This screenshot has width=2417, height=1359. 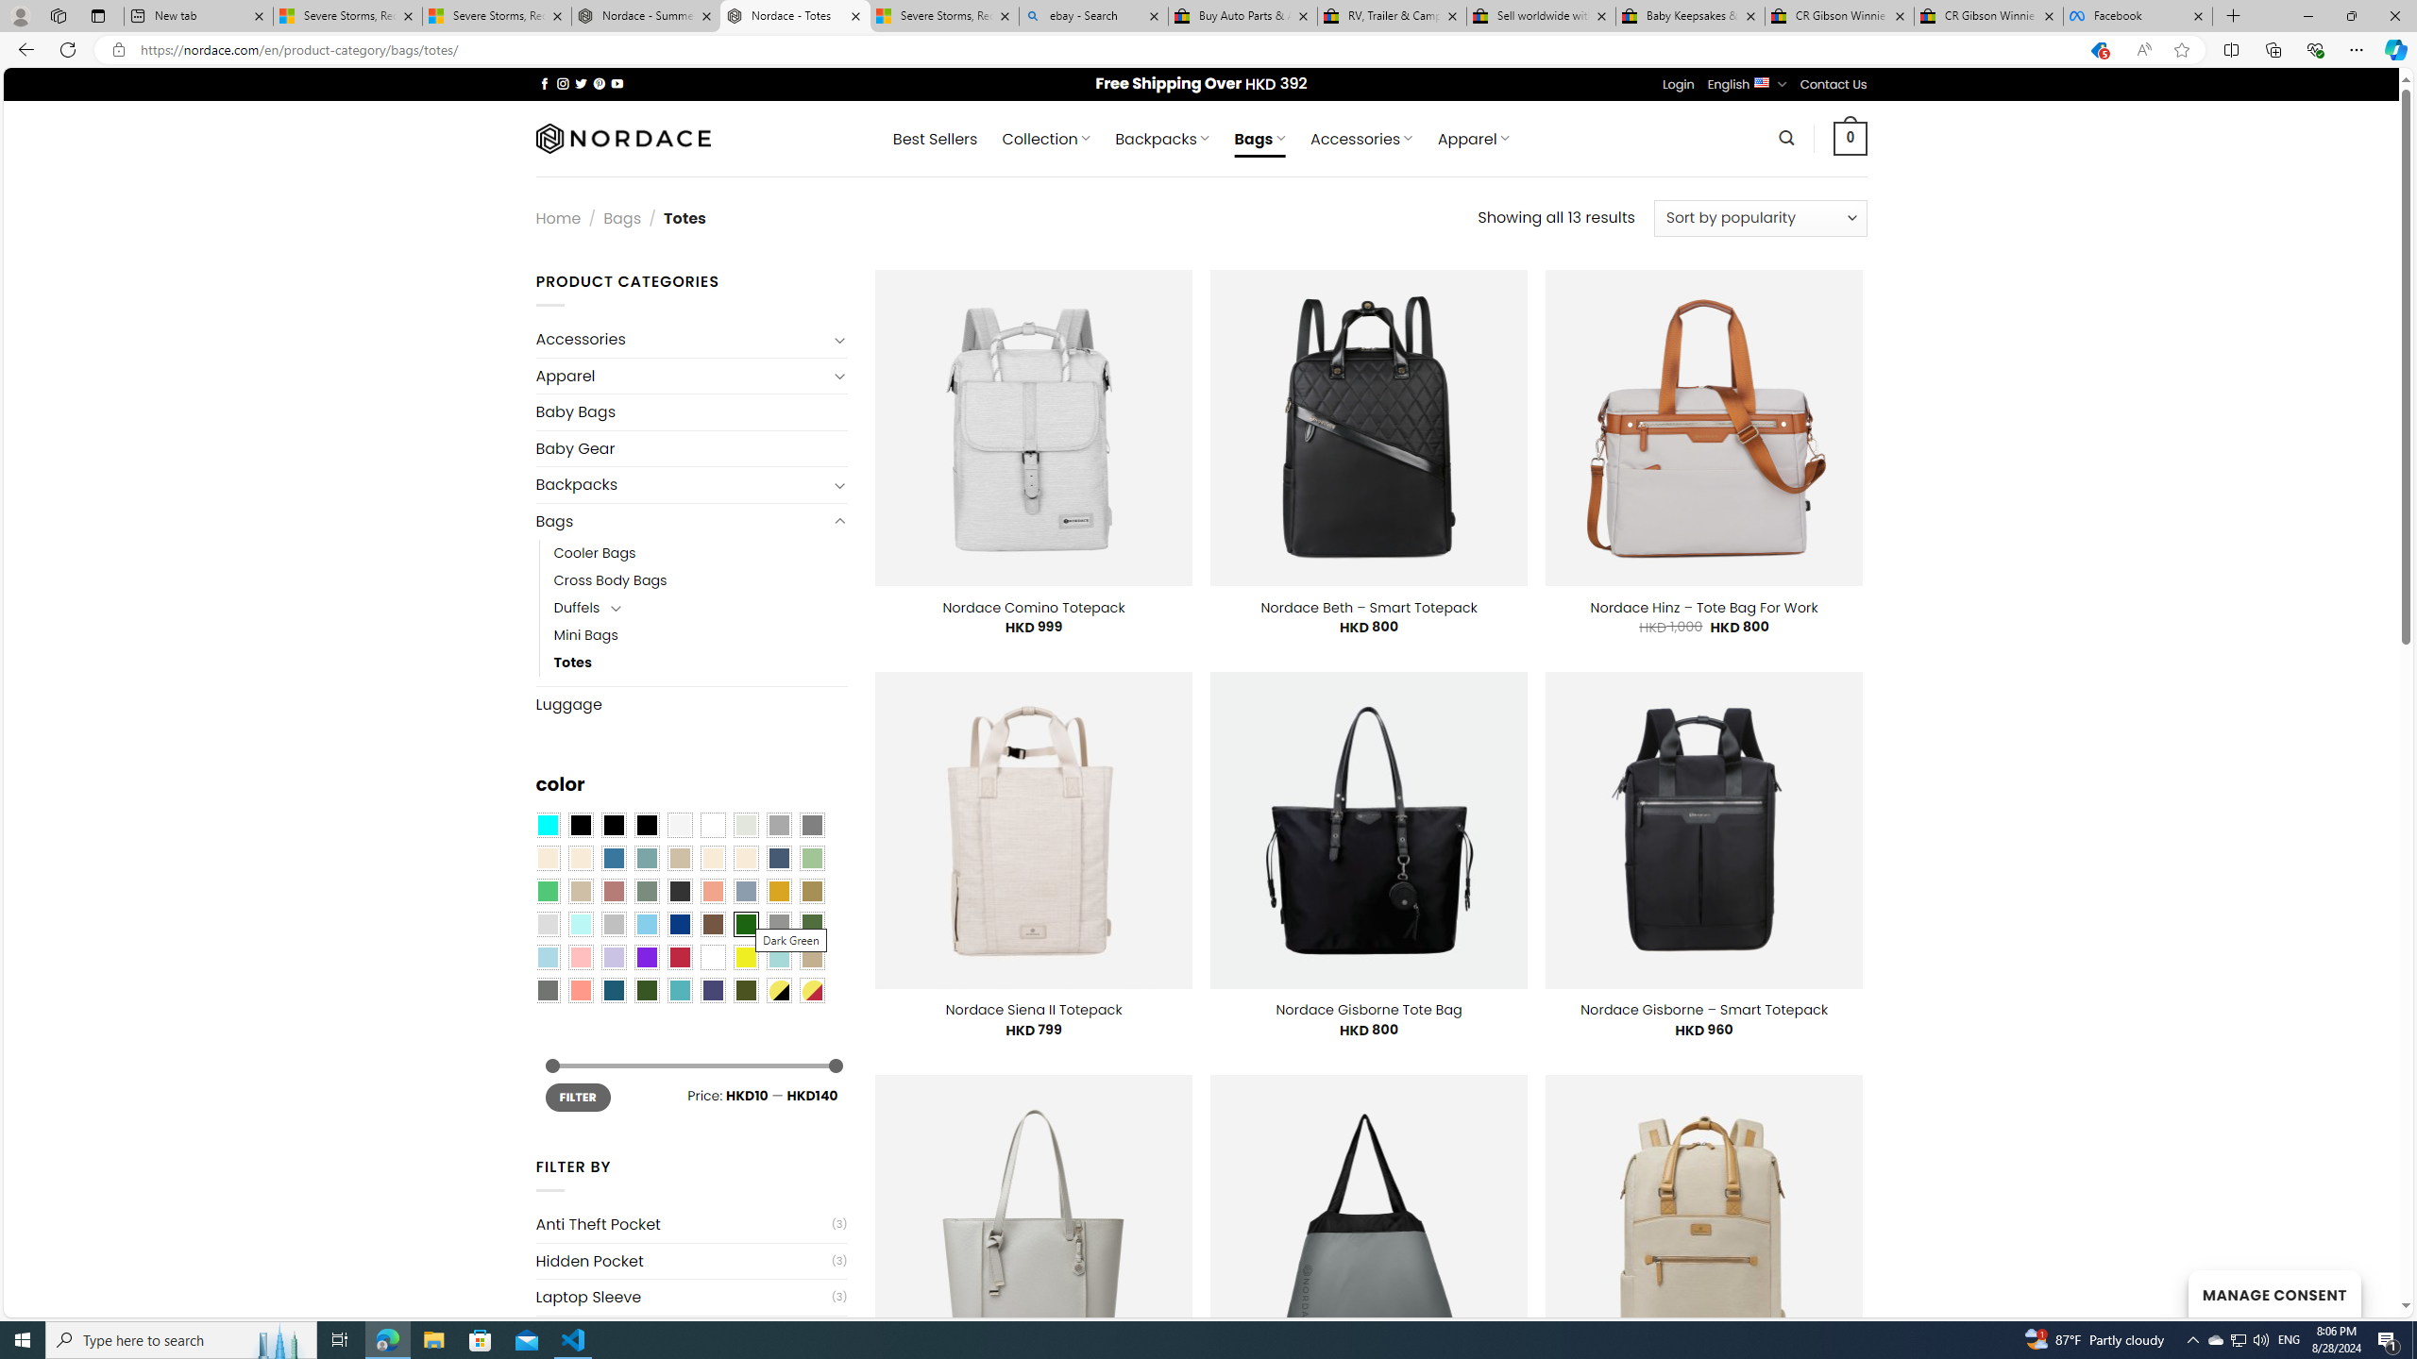 What do you see at coordinates (778, 958) in the screenshot?
I see `Aqua` at bounding box center [778, 958].